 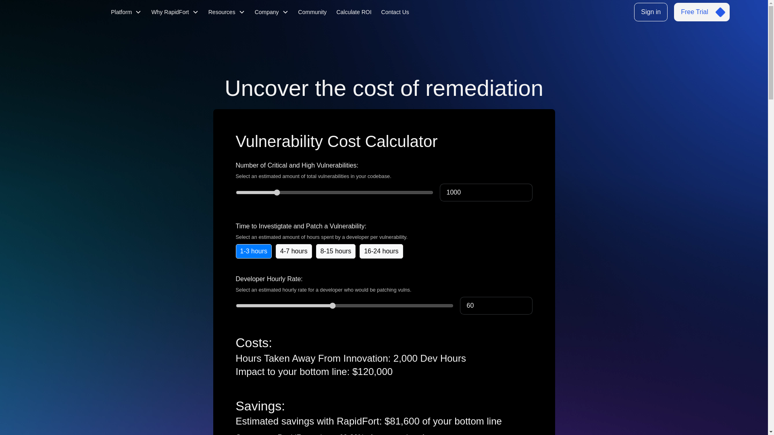 What do you see at coordinates (312, 12) in the screenshot?
I see `Community` at bounding box center [312, 12].